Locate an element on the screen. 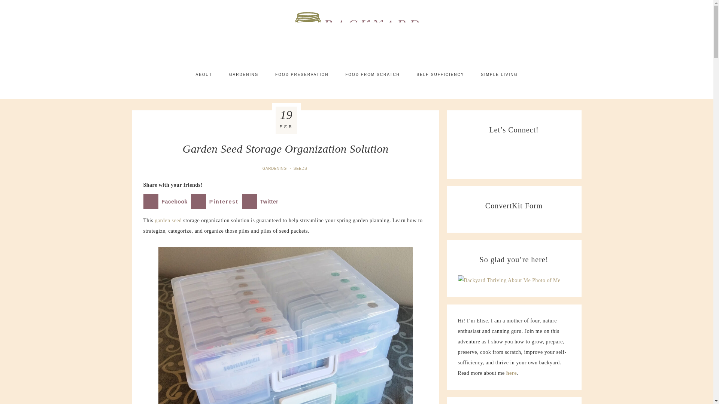 This screenshot has width=719, height=404. Save to Pinterest is located at coordinates (216, 202).